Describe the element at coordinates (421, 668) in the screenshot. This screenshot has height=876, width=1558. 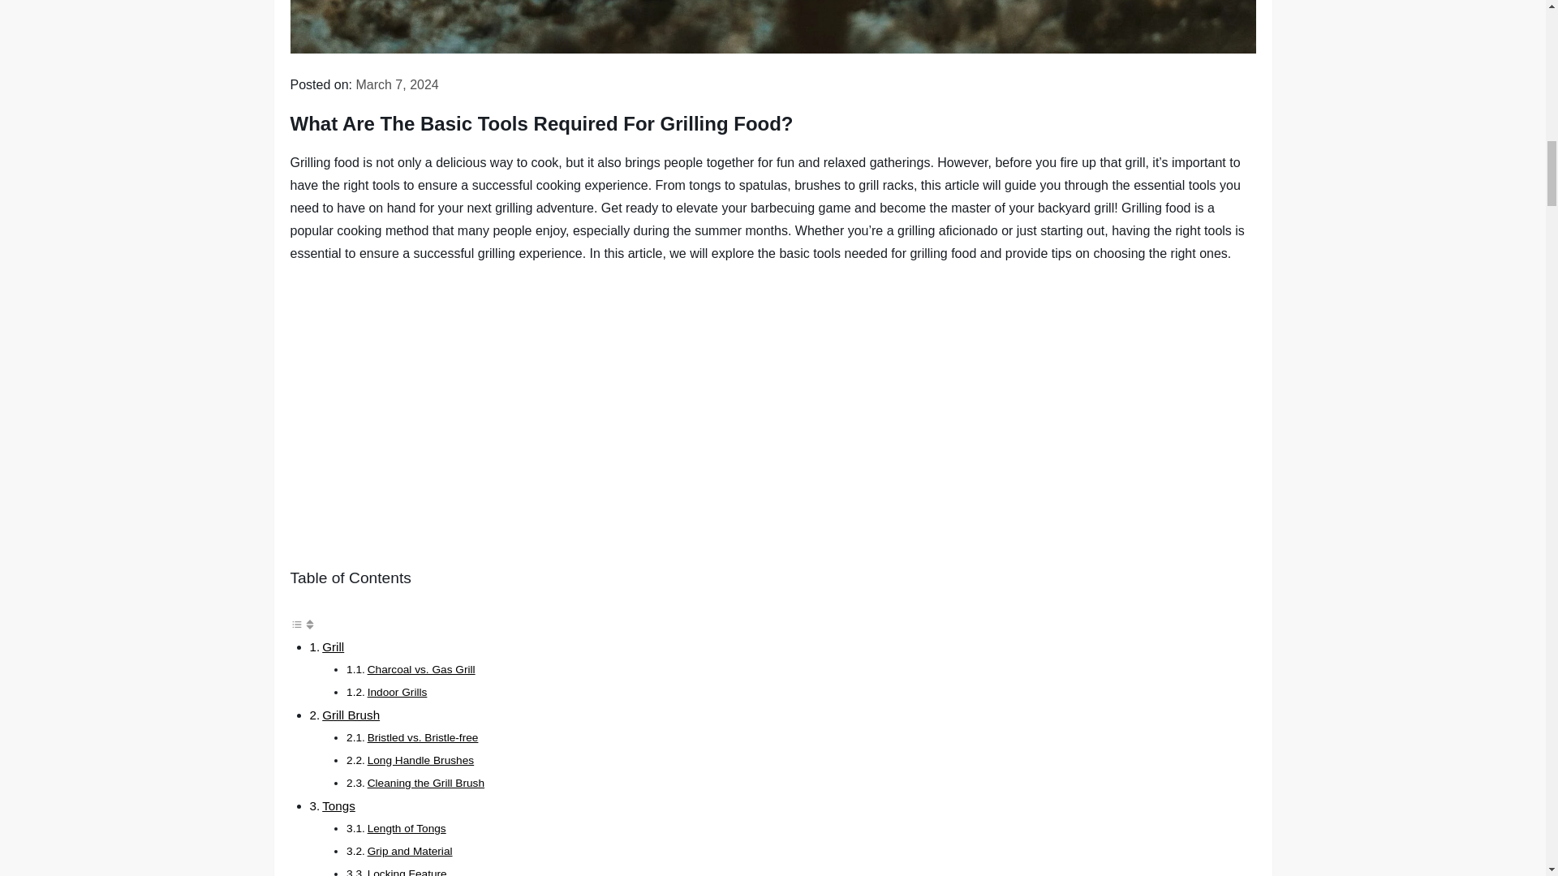
I see `Charcoal vs. Gas Grill` at that location.